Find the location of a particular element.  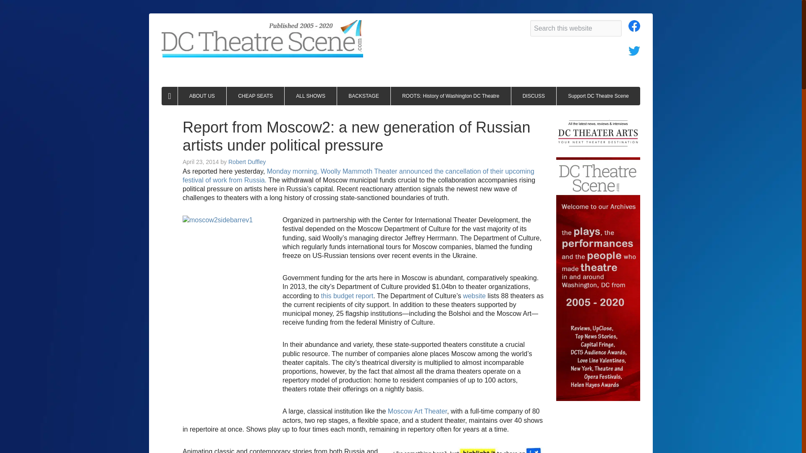

this budget report is located at coordinates (347, 295).